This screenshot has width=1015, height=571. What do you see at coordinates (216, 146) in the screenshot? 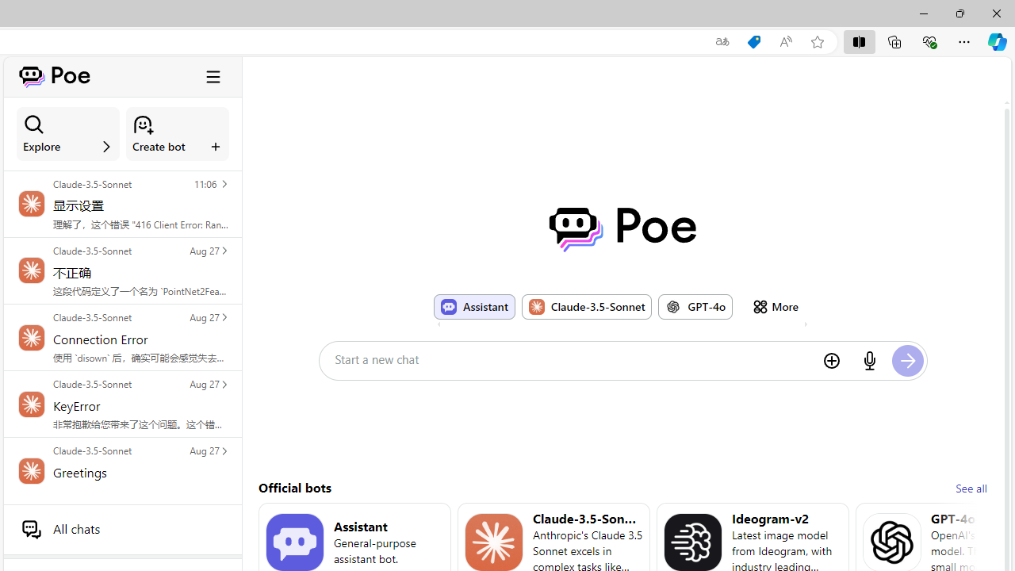
I see `Class: ManageBotsCardSection_labelIcon__EjW_j` at bounding box center [216, 146].